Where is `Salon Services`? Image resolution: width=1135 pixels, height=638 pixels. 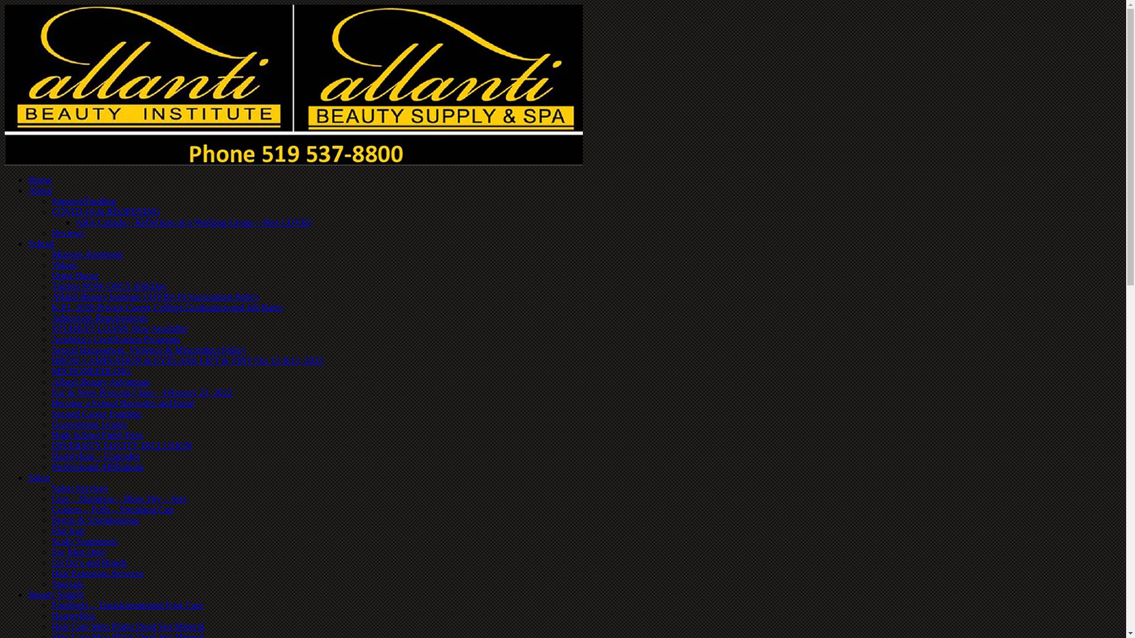
Salon Services is located at coordinates (80, 488).